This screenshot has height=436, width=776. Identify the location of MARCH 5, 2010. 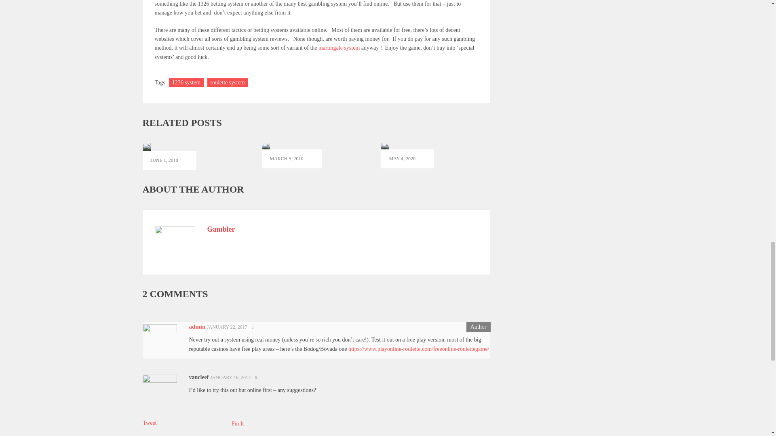
(292, 156).